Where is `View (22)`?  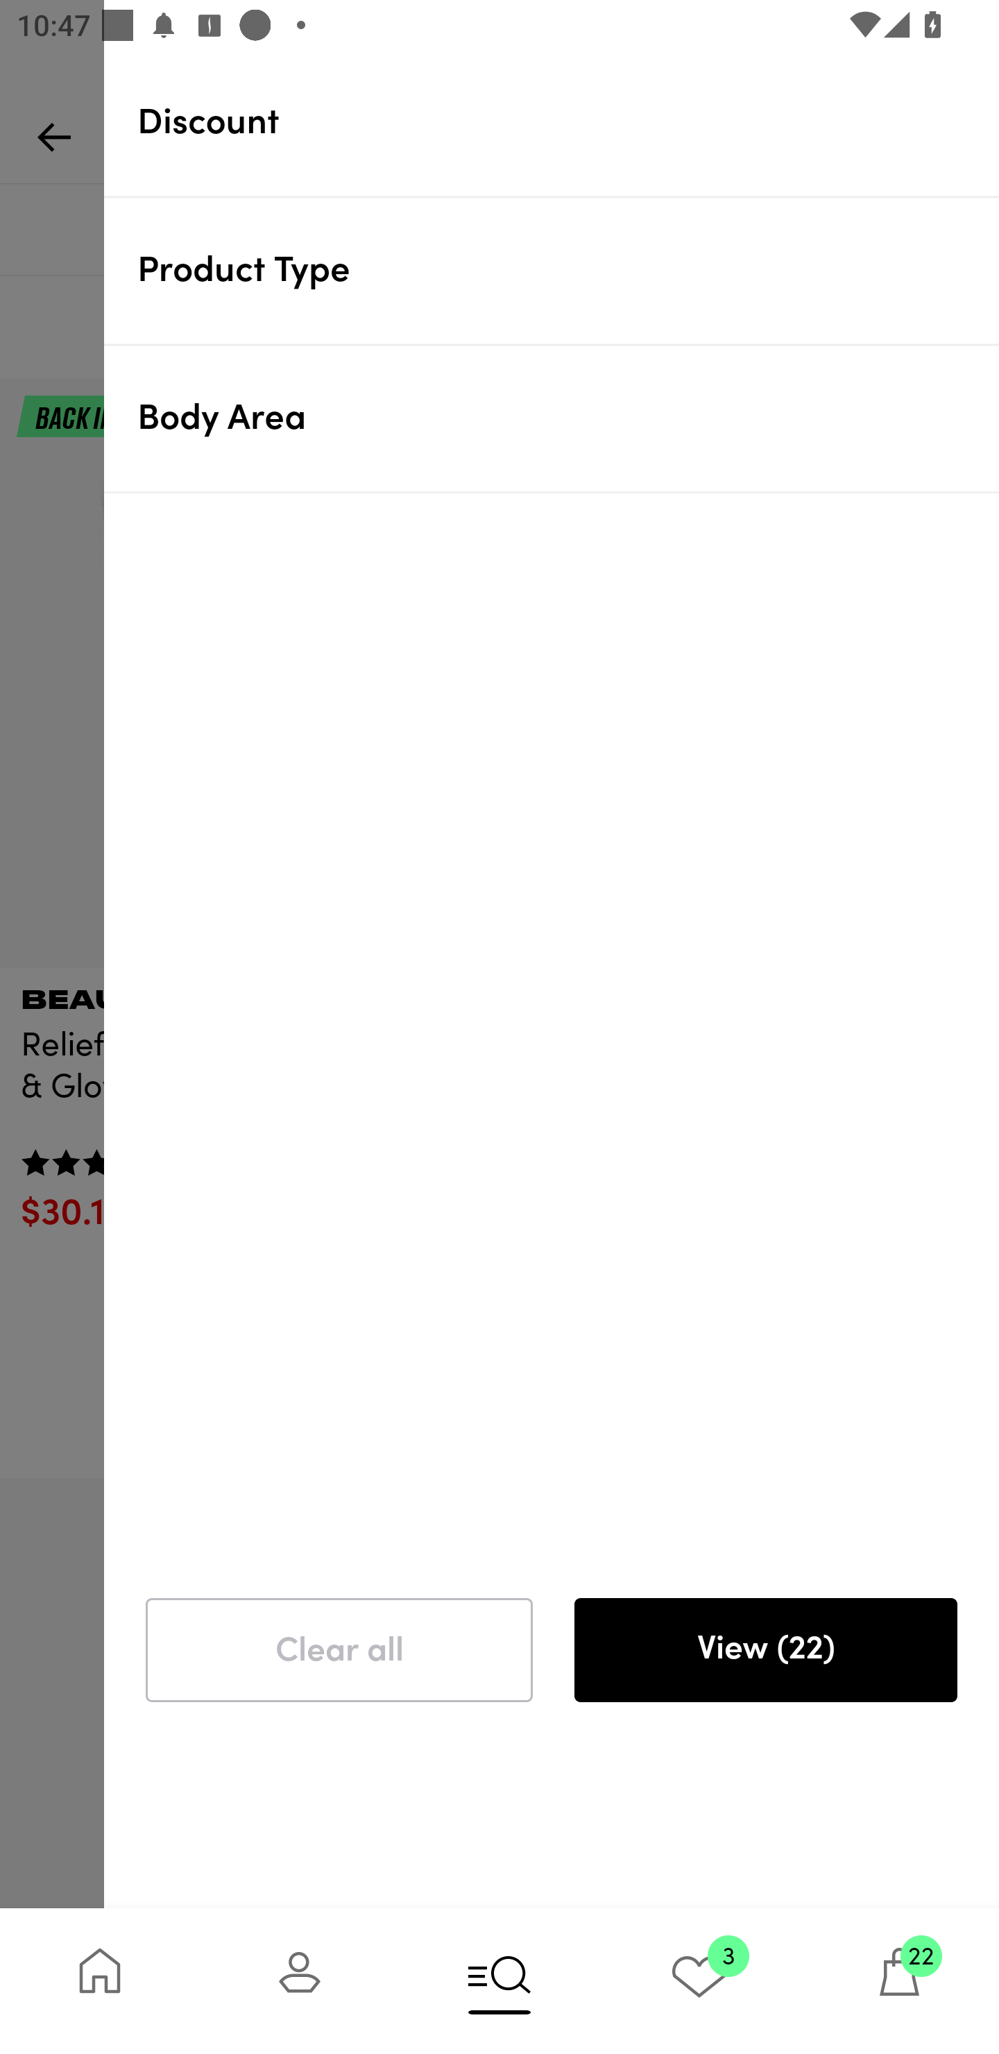 View (22) is located at coordinates (765, 1650).